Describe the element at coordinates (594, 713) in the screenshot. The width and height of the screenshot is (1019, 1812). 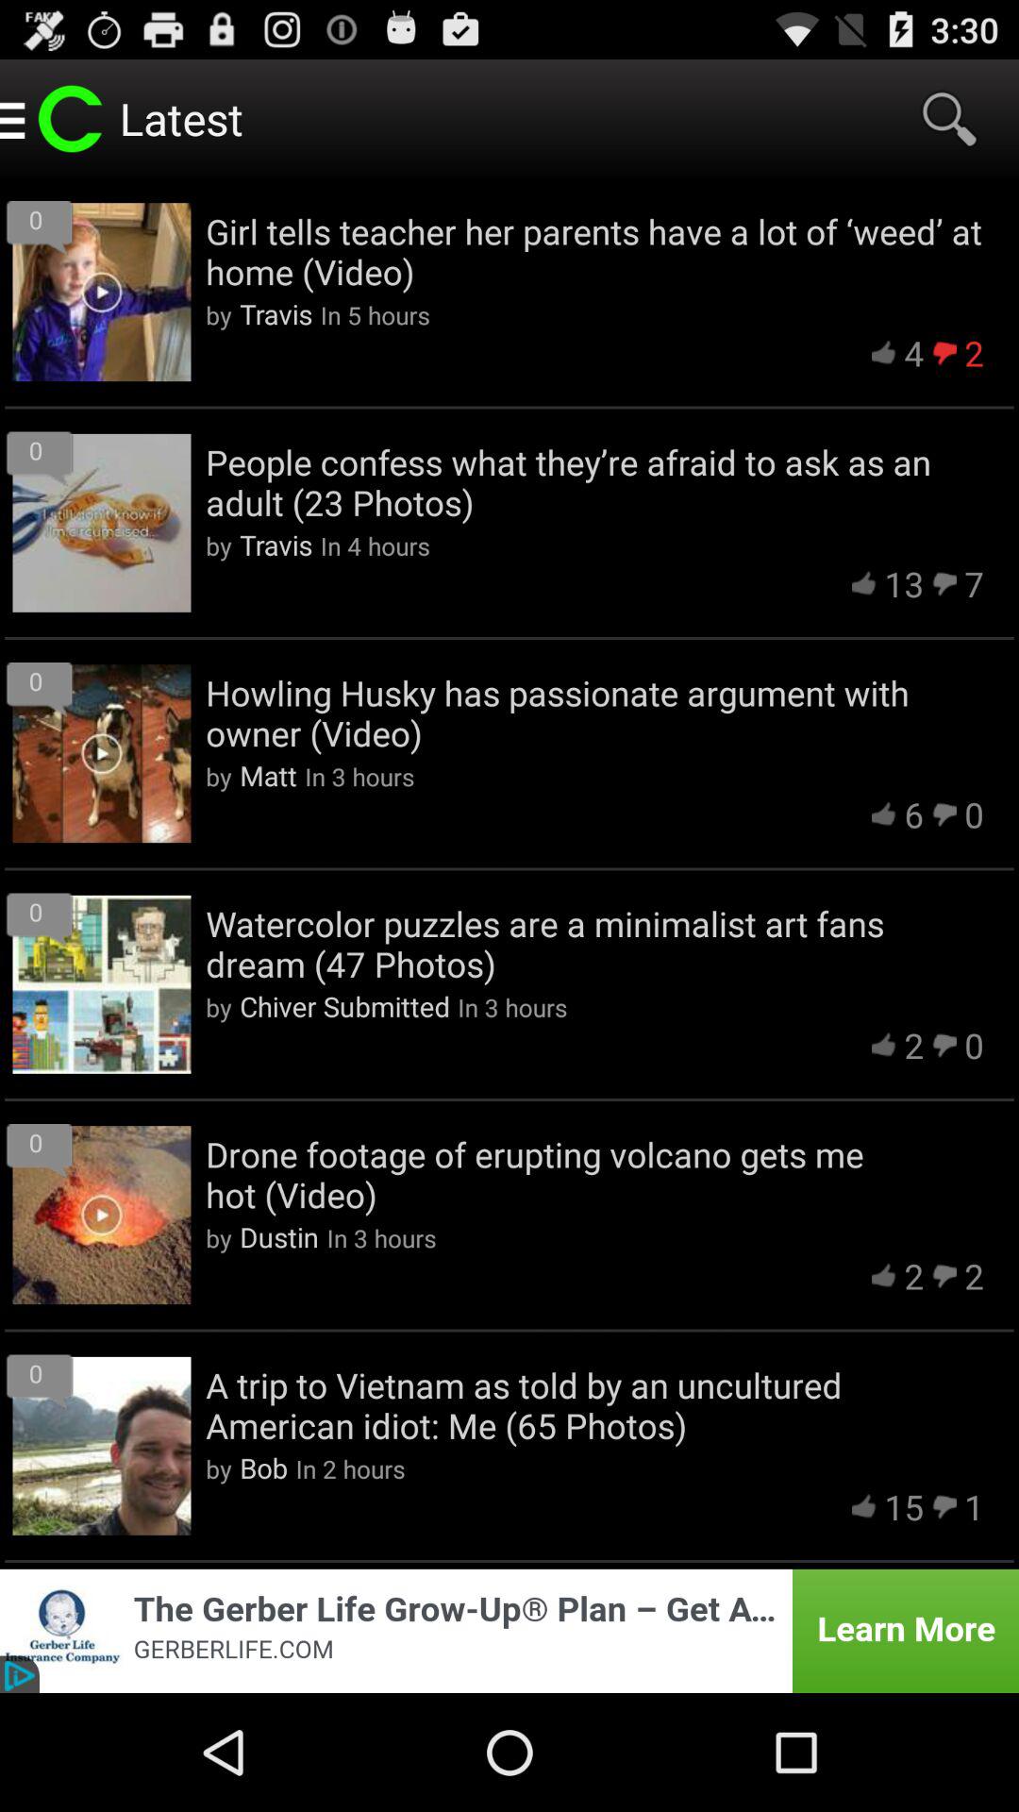
I see `click item above matt` at that location.